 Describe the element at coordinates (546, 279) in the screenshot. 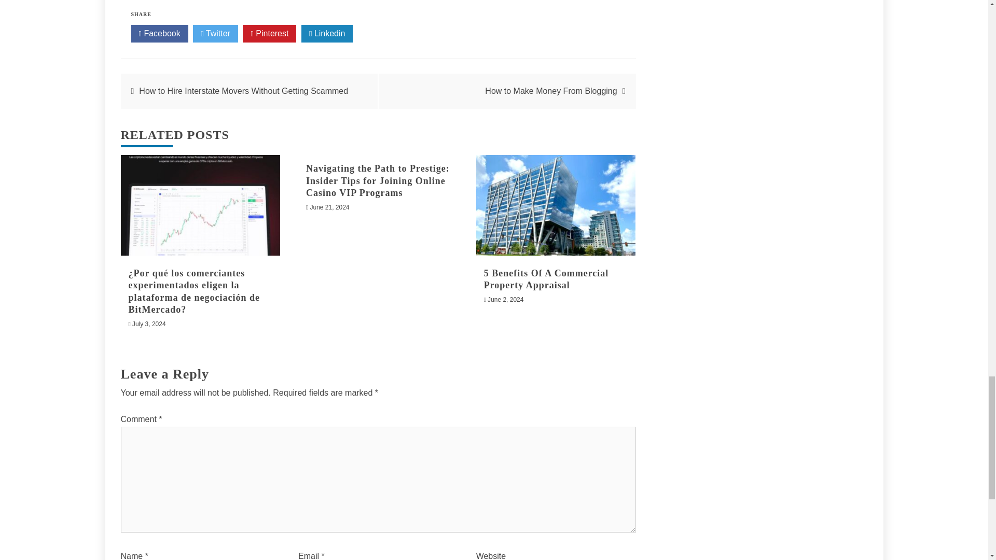

I see `5 Benefits Of A Commercial Property Appraisal` at that location.